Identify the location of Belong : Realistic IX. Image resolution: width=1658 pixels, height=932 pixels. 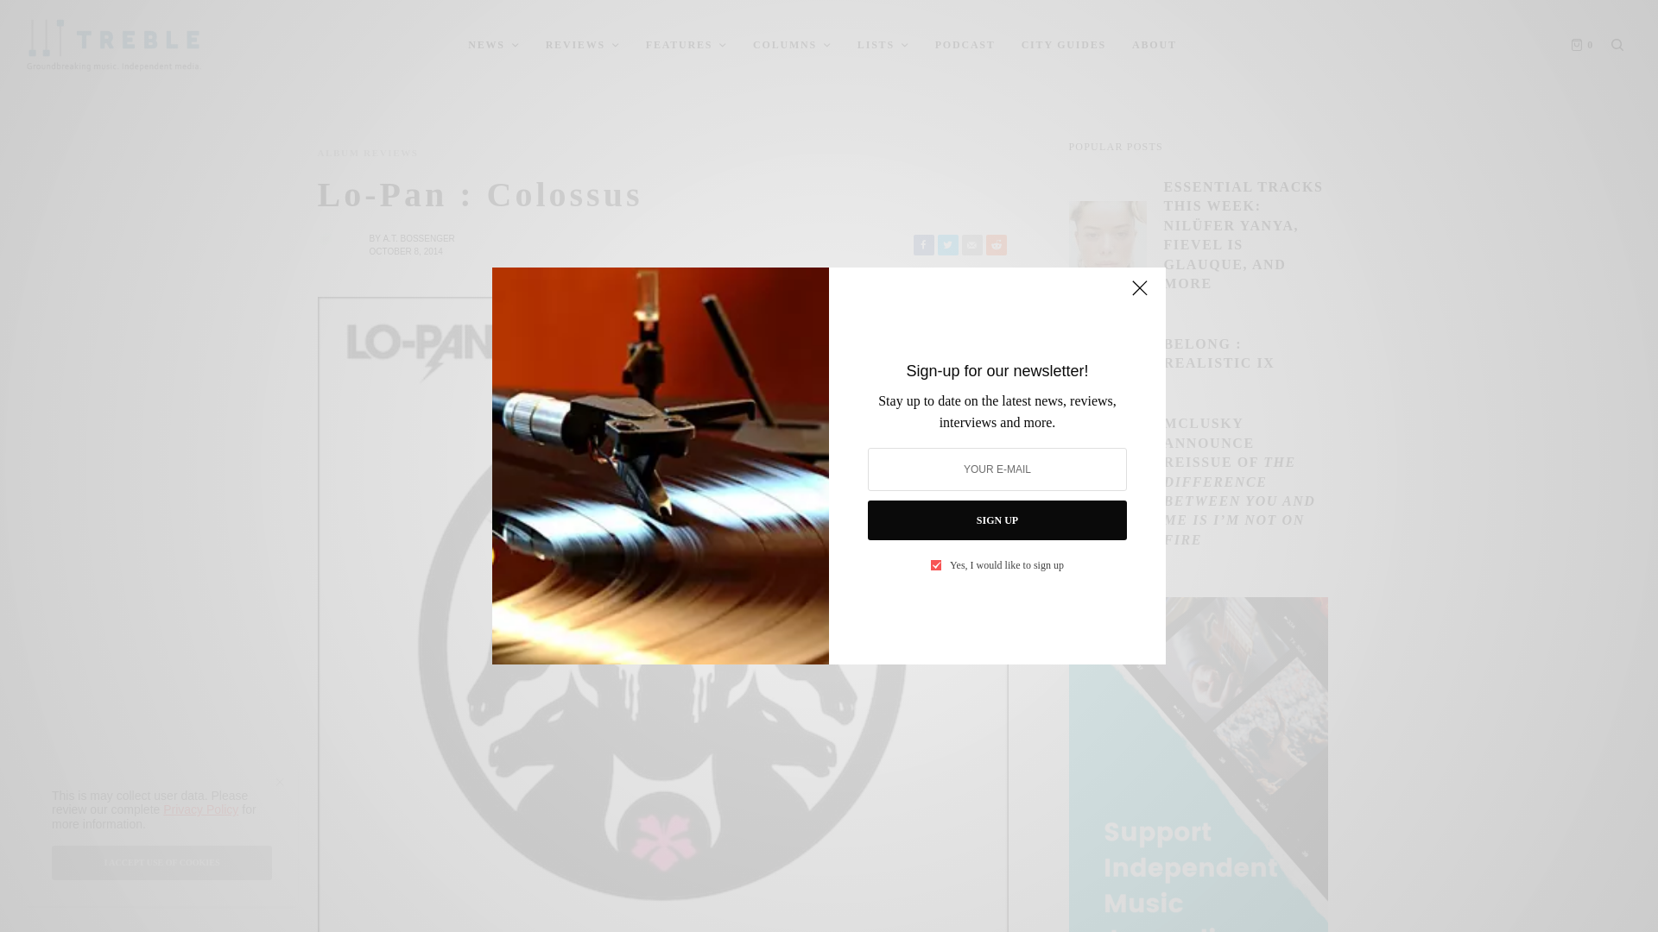
(1245, 354).